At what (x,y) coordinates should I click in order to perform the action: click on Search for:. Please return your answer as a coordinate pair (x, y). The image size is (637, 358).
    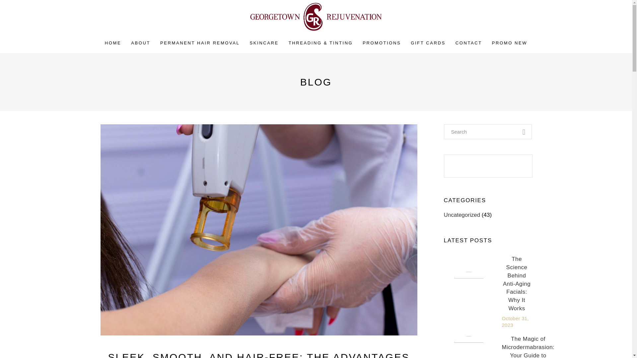
    Looking at the image, I should click on (488, 132).